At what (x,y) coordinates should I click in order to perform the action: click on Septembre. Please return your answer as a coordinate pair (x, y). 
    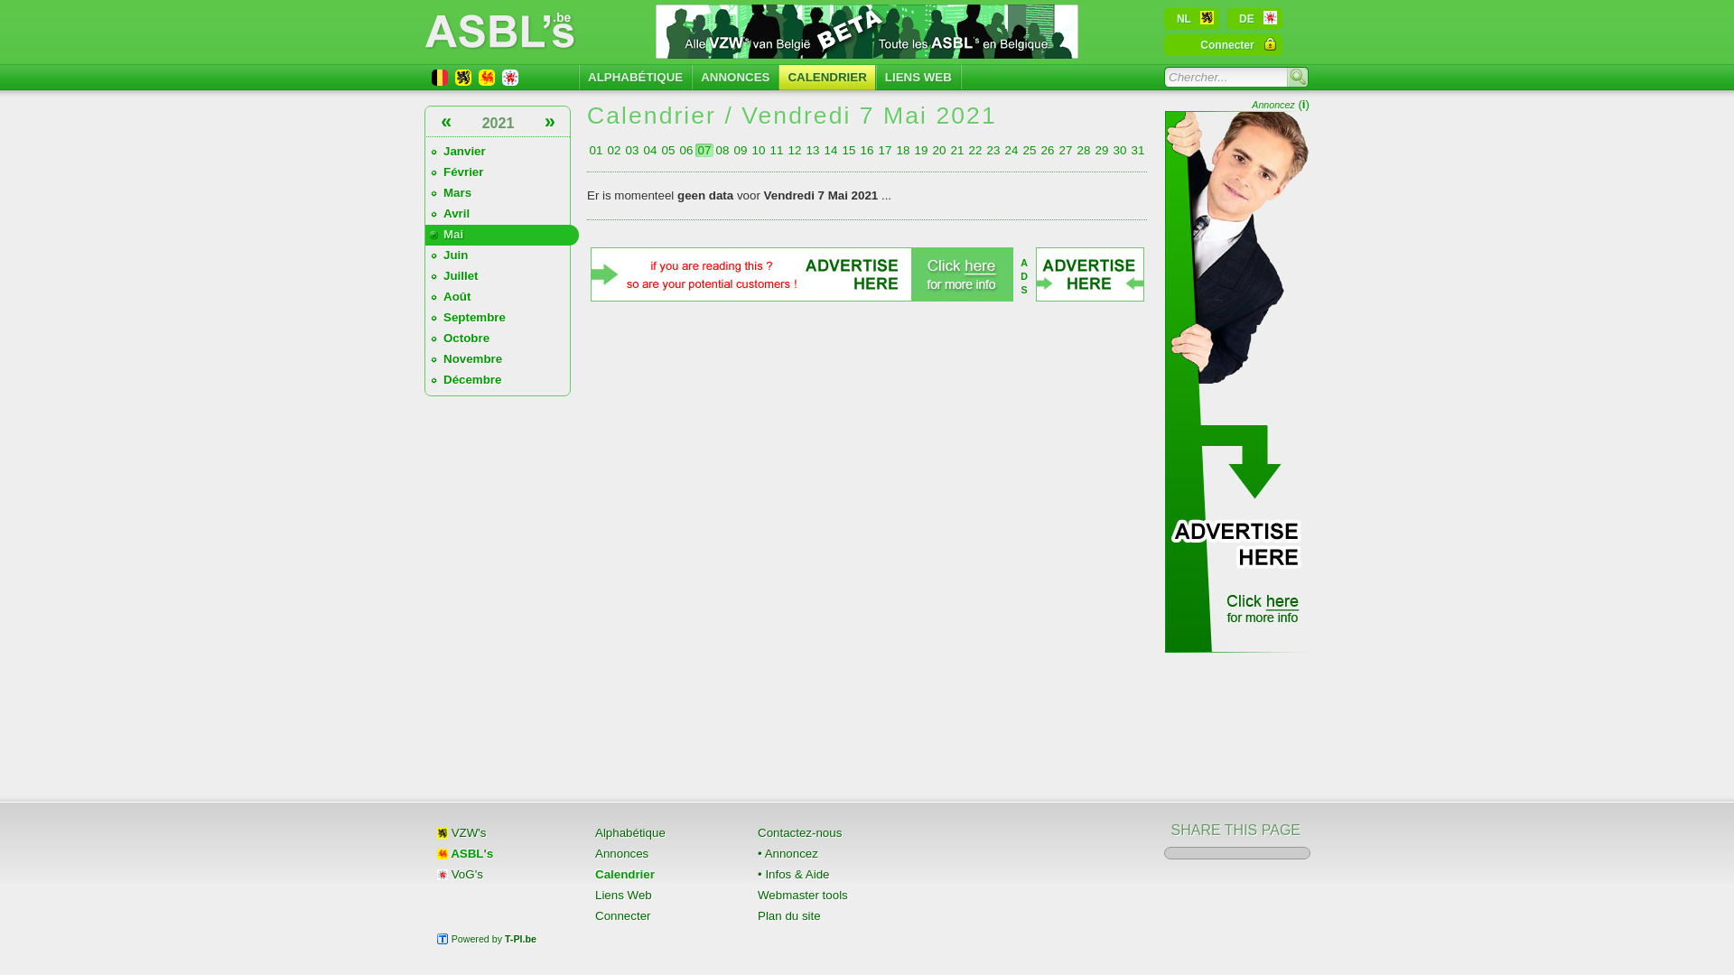
    Looking at the image, I should click on (502, 318).